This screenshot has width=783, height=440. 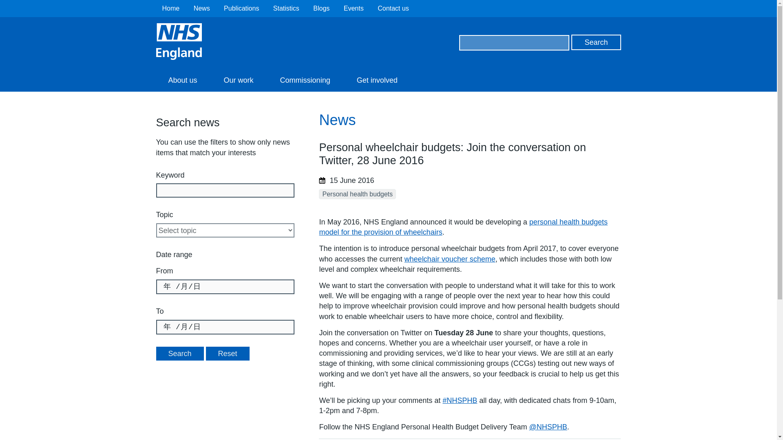 What do you see at coordinates (377, 80) in the screenshot?
I see `Get involved` at bounding box center [377, 80].